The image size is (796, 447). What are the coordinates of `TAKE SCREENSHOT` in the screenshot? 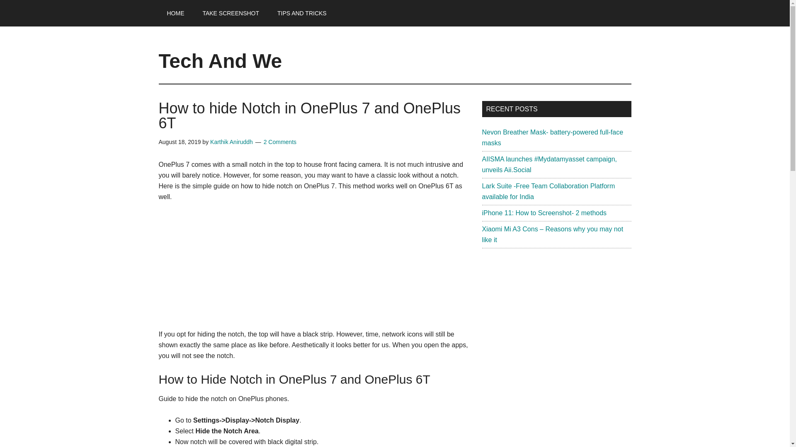 It's located at (231, 13).